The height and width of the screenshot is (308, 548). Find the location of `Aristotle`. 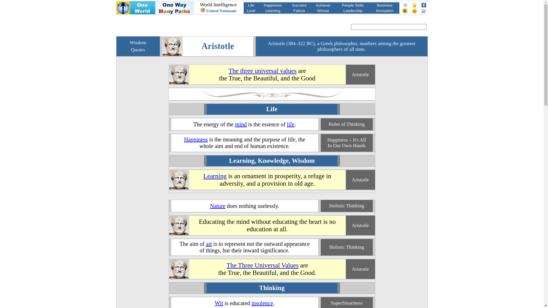

Aristotle is located at coordinates (179, 188).